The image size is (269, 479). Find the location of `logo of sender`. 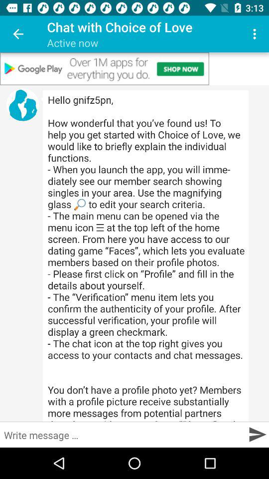

logo of sender is located at coordinates (23, 105).